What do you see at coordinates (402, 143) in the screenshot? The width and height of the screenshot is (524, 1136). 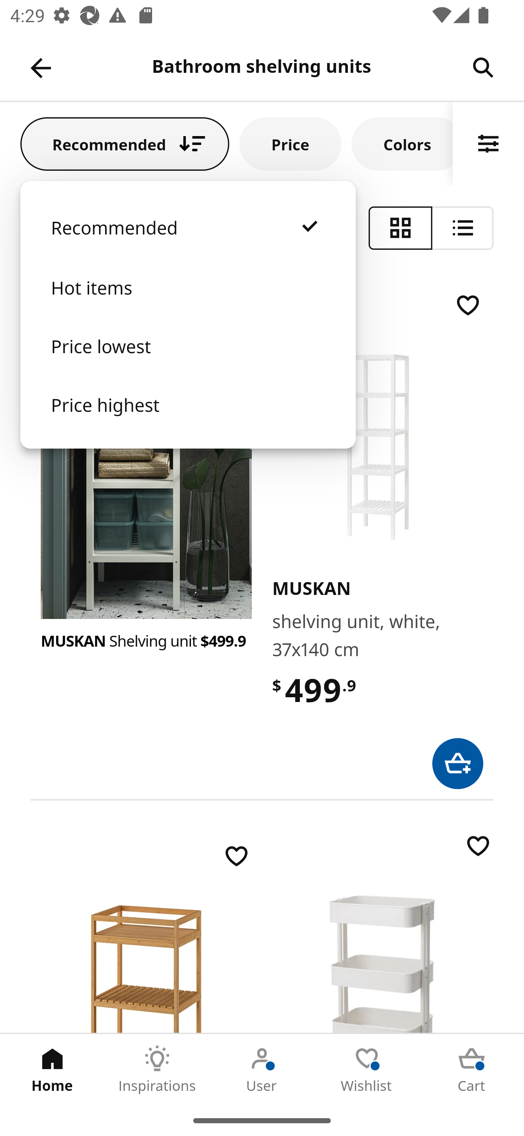 I see `Colors` at bounding box center [402, 143].